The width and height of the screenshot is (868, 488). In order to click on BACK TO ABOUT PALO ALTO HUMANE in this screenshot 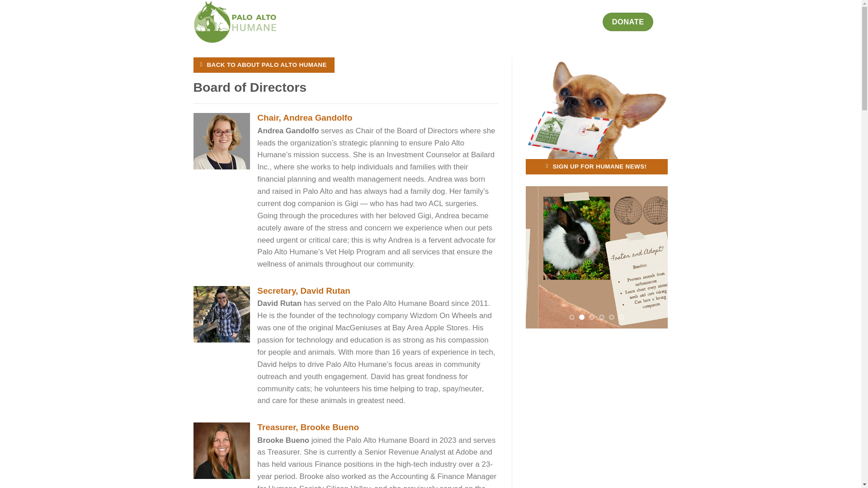, I will do `click(264, 65)`.